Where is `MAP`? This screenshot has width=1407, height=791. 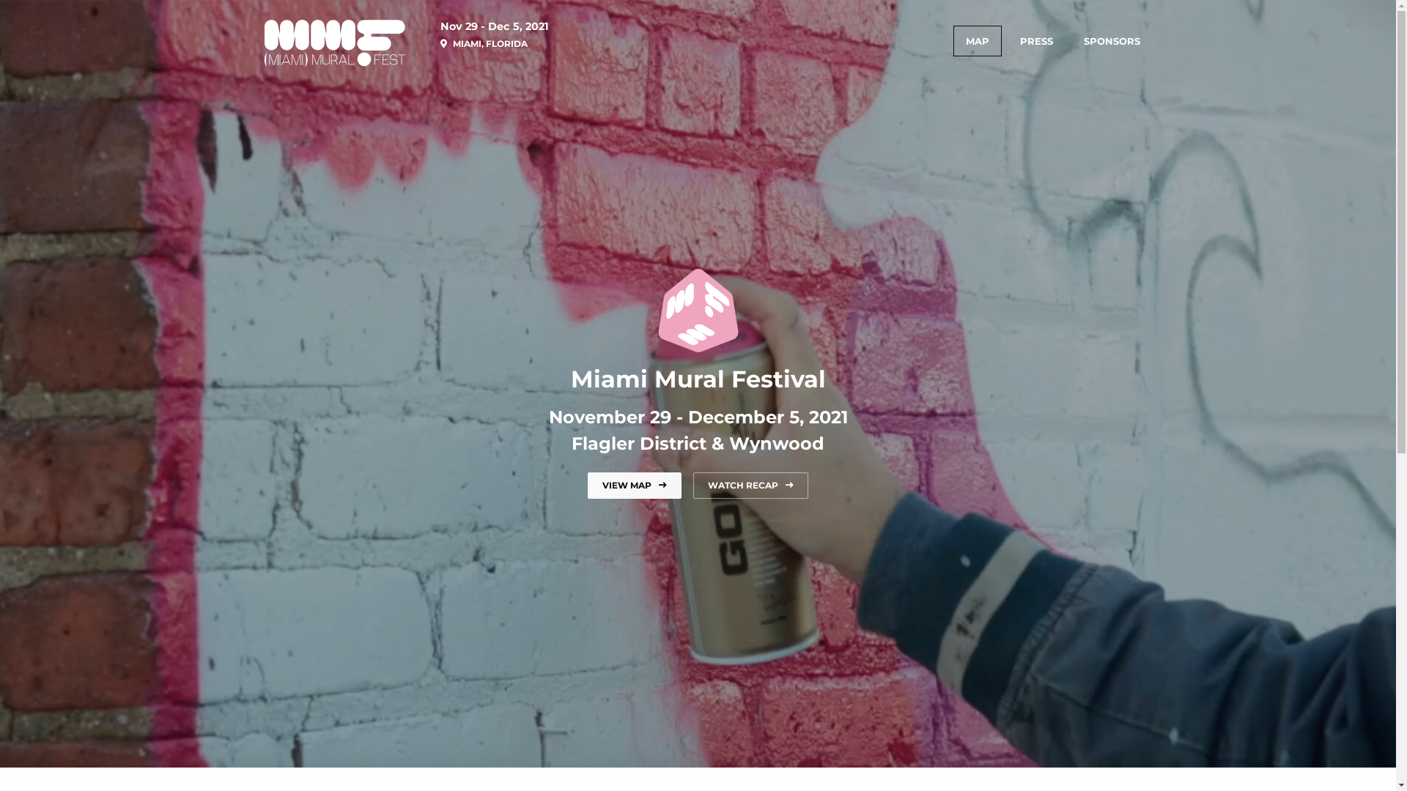 MAP is located at coordinates (977, 41).